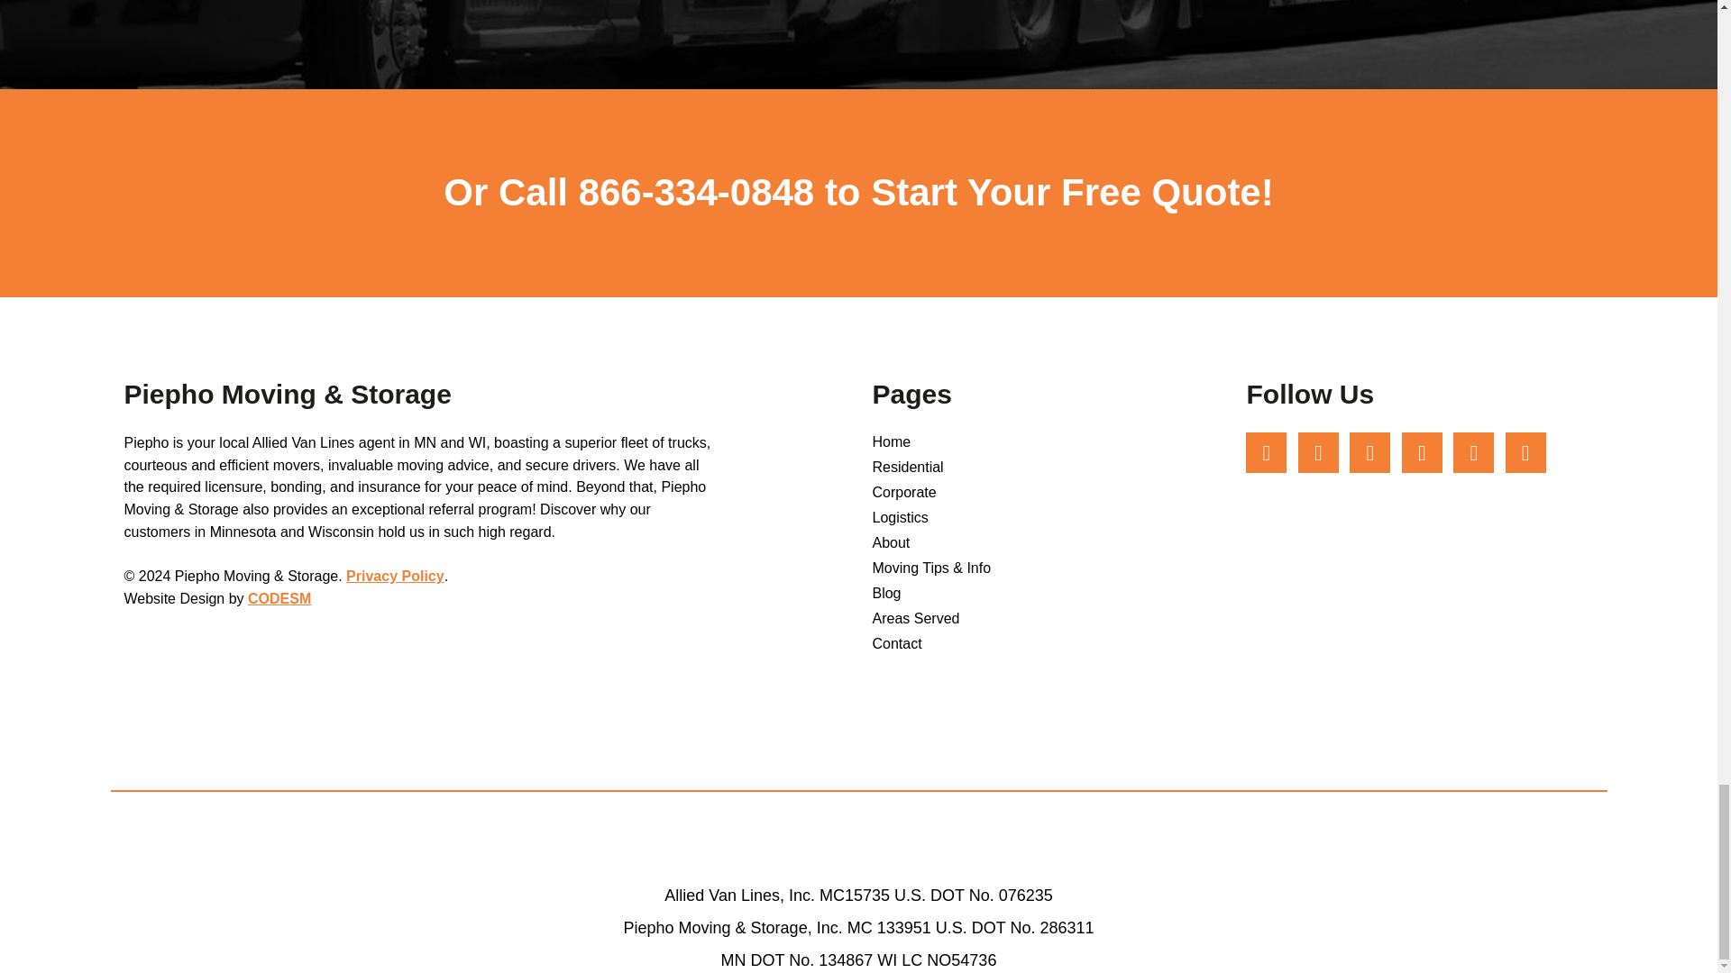 This screenshot has width=1731, height=973. What do you see at coordinates (1525, 452) in the screenshot?
I see `Yelp` at bounding box center [1525, 452].